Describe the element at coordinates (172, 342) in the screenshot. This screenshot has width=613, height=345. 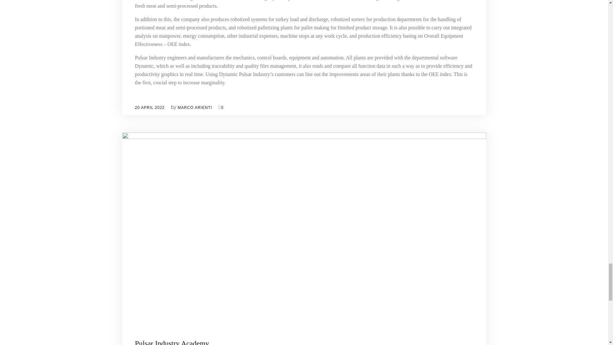
I see `Pulsar Industry Academy` at that location.